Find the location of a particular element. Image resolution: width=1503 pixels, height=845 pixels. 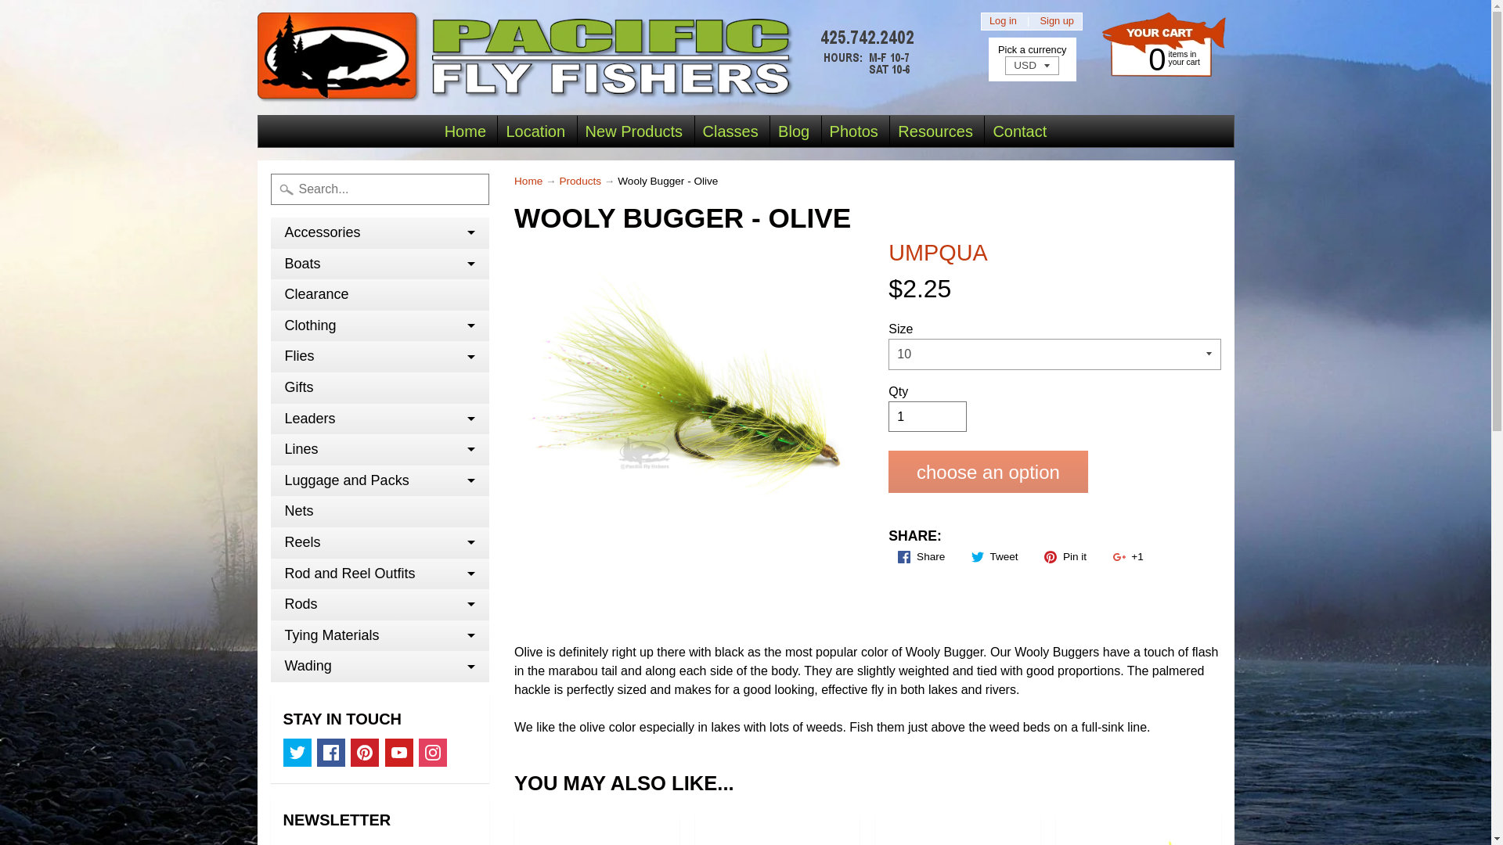

Youtube is located at coordinates (399, 752).